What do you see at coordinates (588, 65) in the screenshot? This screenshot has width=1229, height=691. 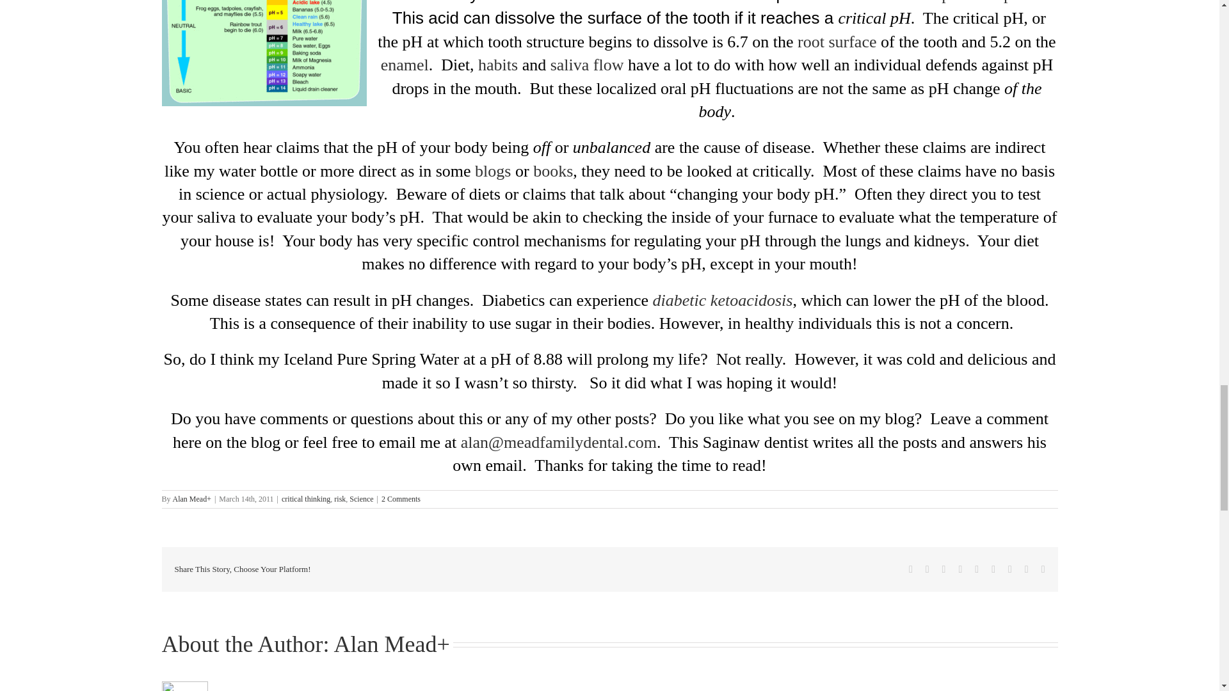 I see `saliva flow` at bounding box center [588, 65].